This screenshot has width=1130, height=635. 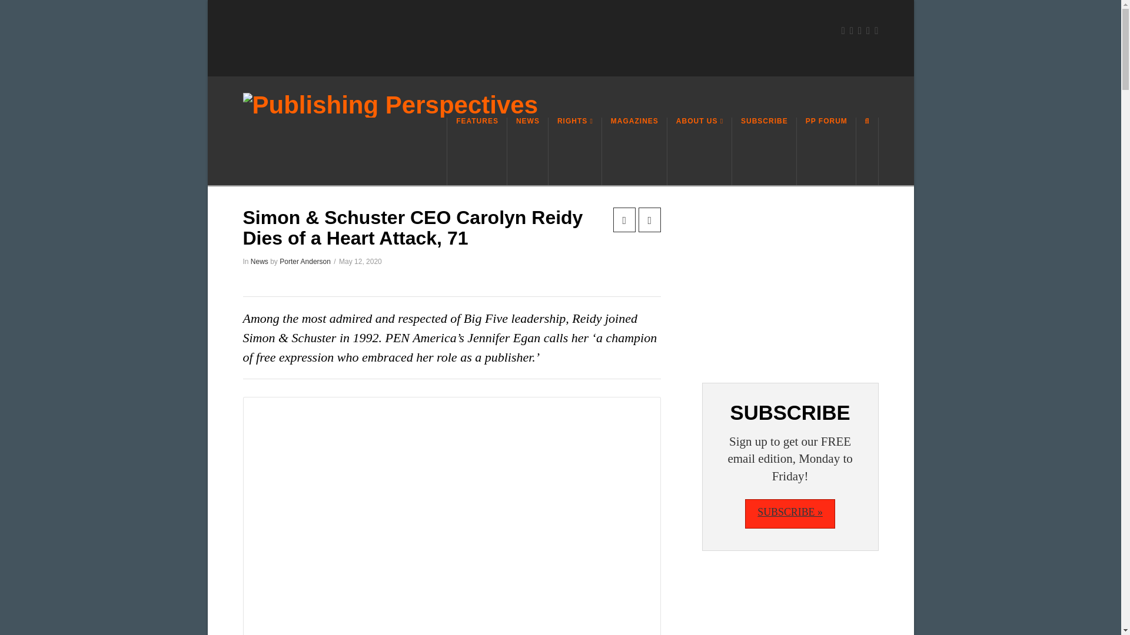 What do you see at coordinates (260, 262) in the screenshot?
I see `News` at bounding box center [260, 262].